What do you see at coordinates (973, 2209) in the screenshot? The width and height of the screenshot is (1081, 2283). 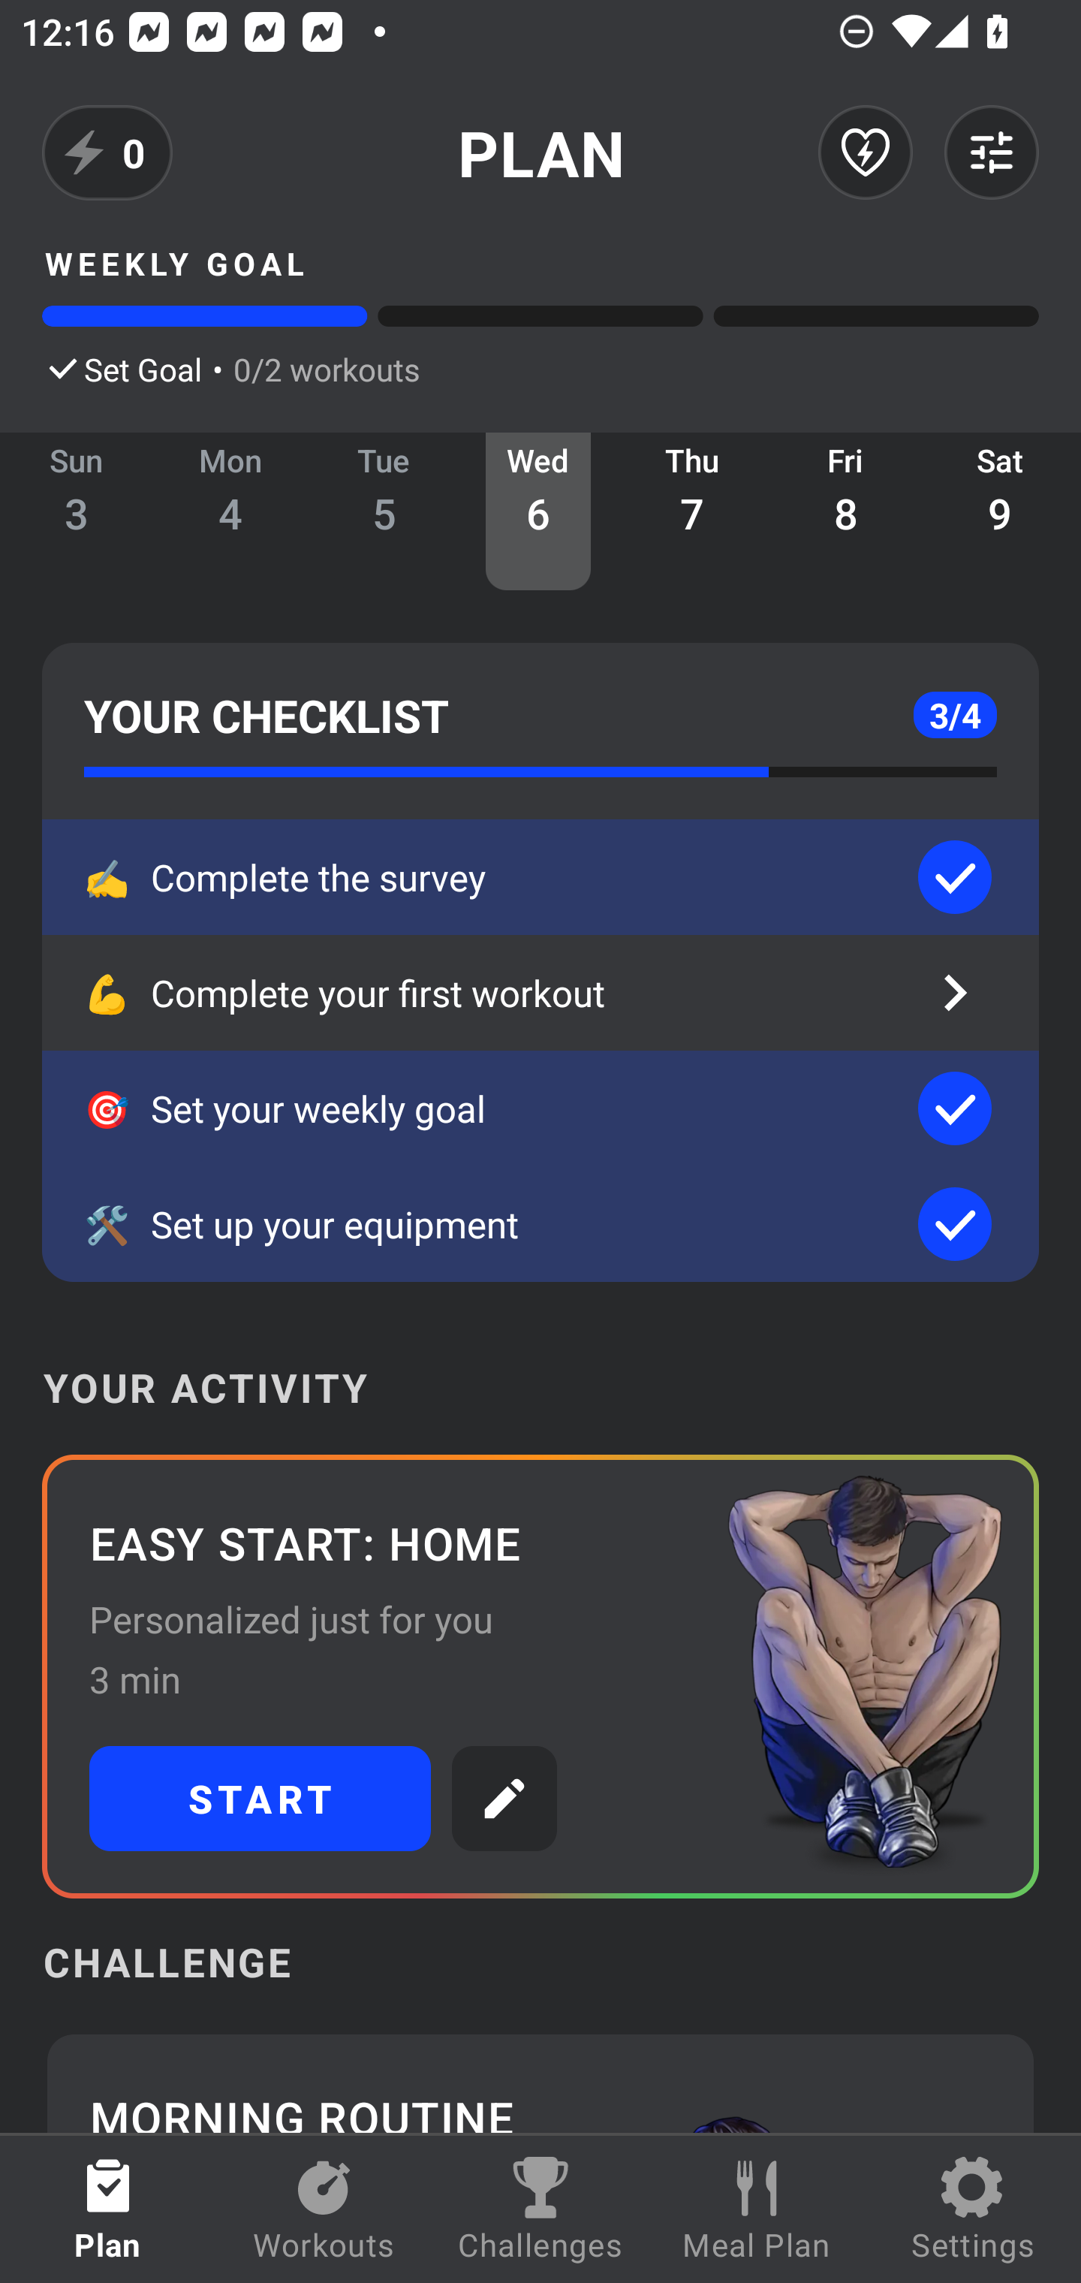 I see ` Settings ` at bounding box center [973, 2209].